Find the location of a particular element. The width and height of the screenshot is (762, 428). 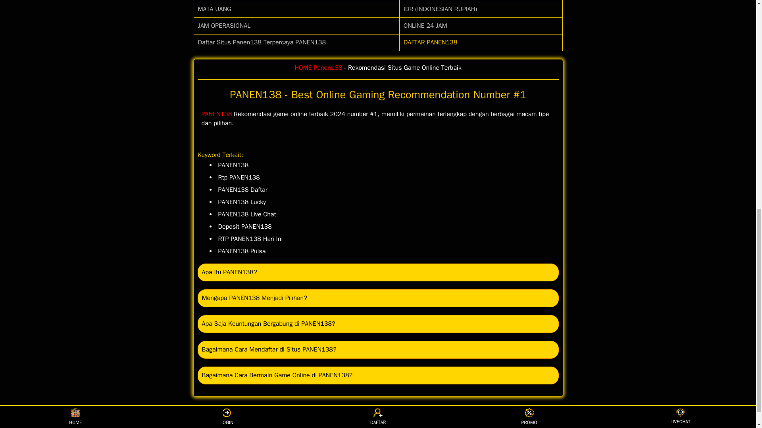

HOME is located at coordinates (303, 67).